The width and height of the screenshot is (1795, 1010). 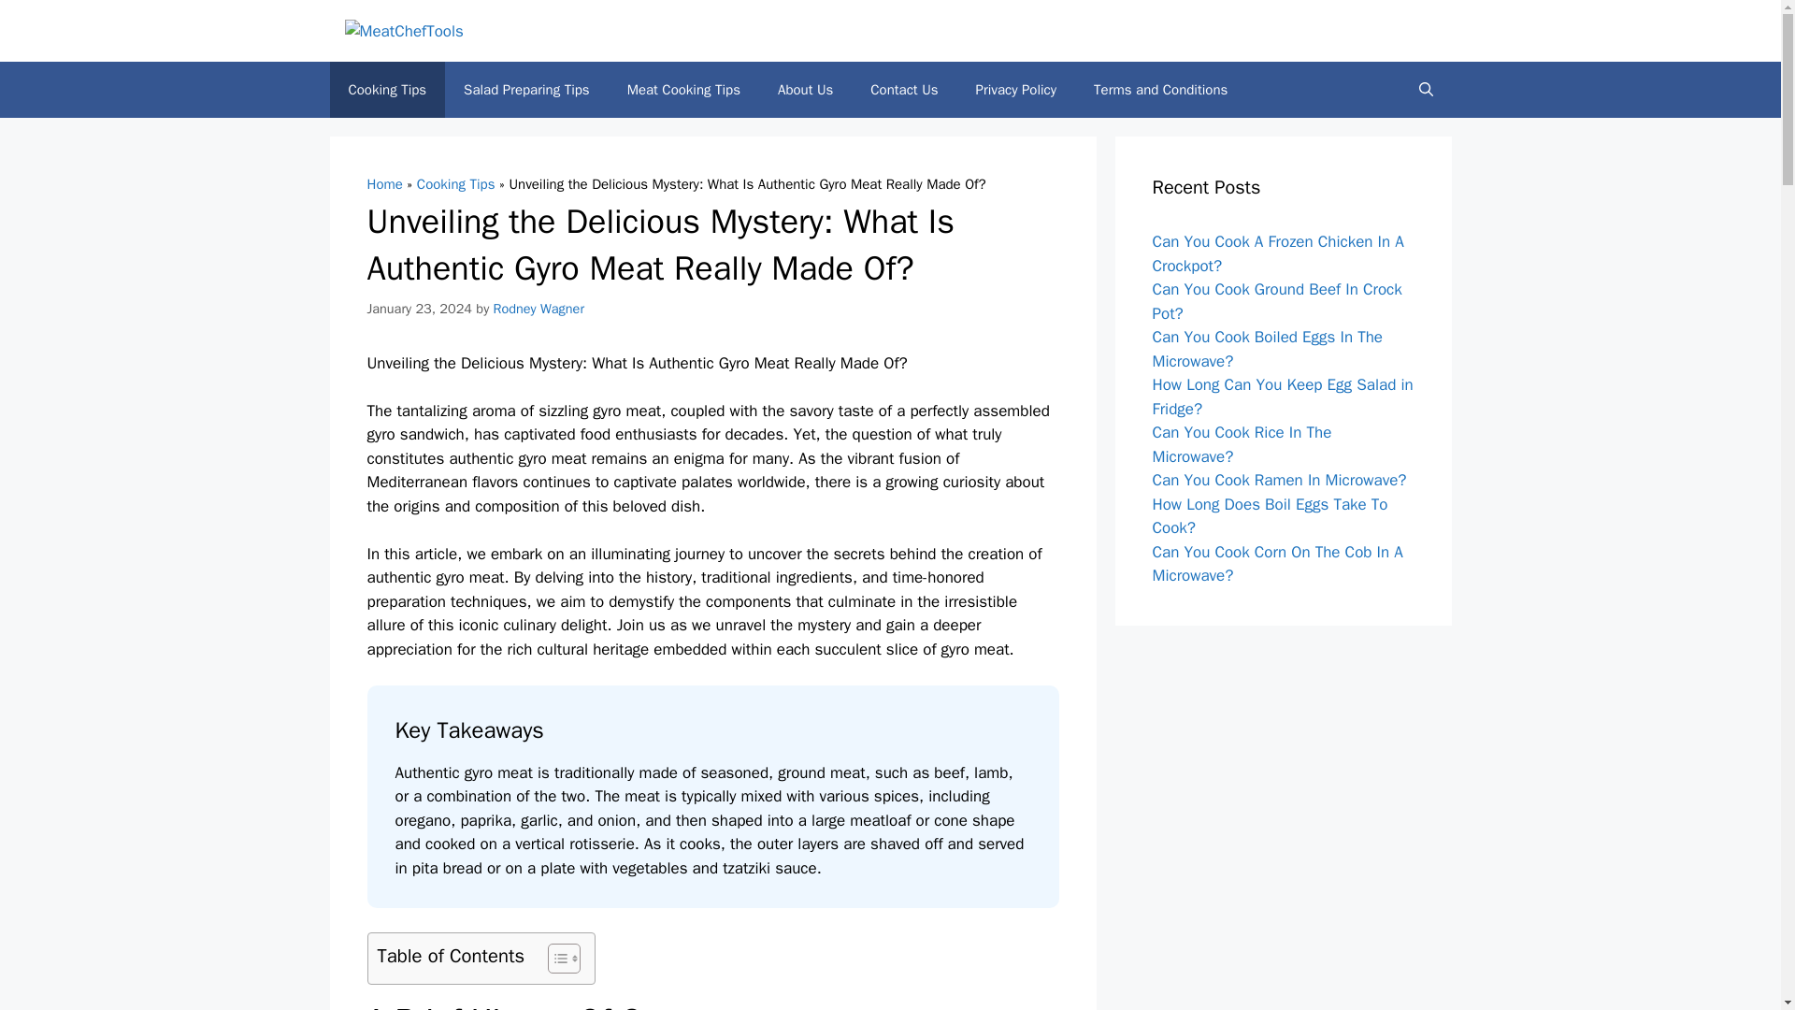 What do you see at coordinates (1283, 397) in the screenshot?
I see `How Long Can You Keep Egg Salad in Fridge?` at bounding box center [1283, 397].